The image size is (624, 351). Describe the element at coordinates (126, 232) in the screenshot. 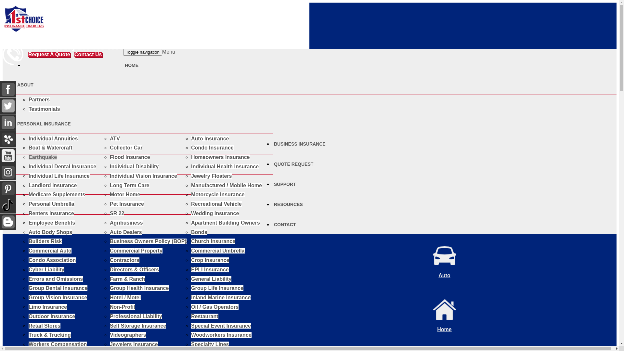

I see `Auto Dealers` at that location.